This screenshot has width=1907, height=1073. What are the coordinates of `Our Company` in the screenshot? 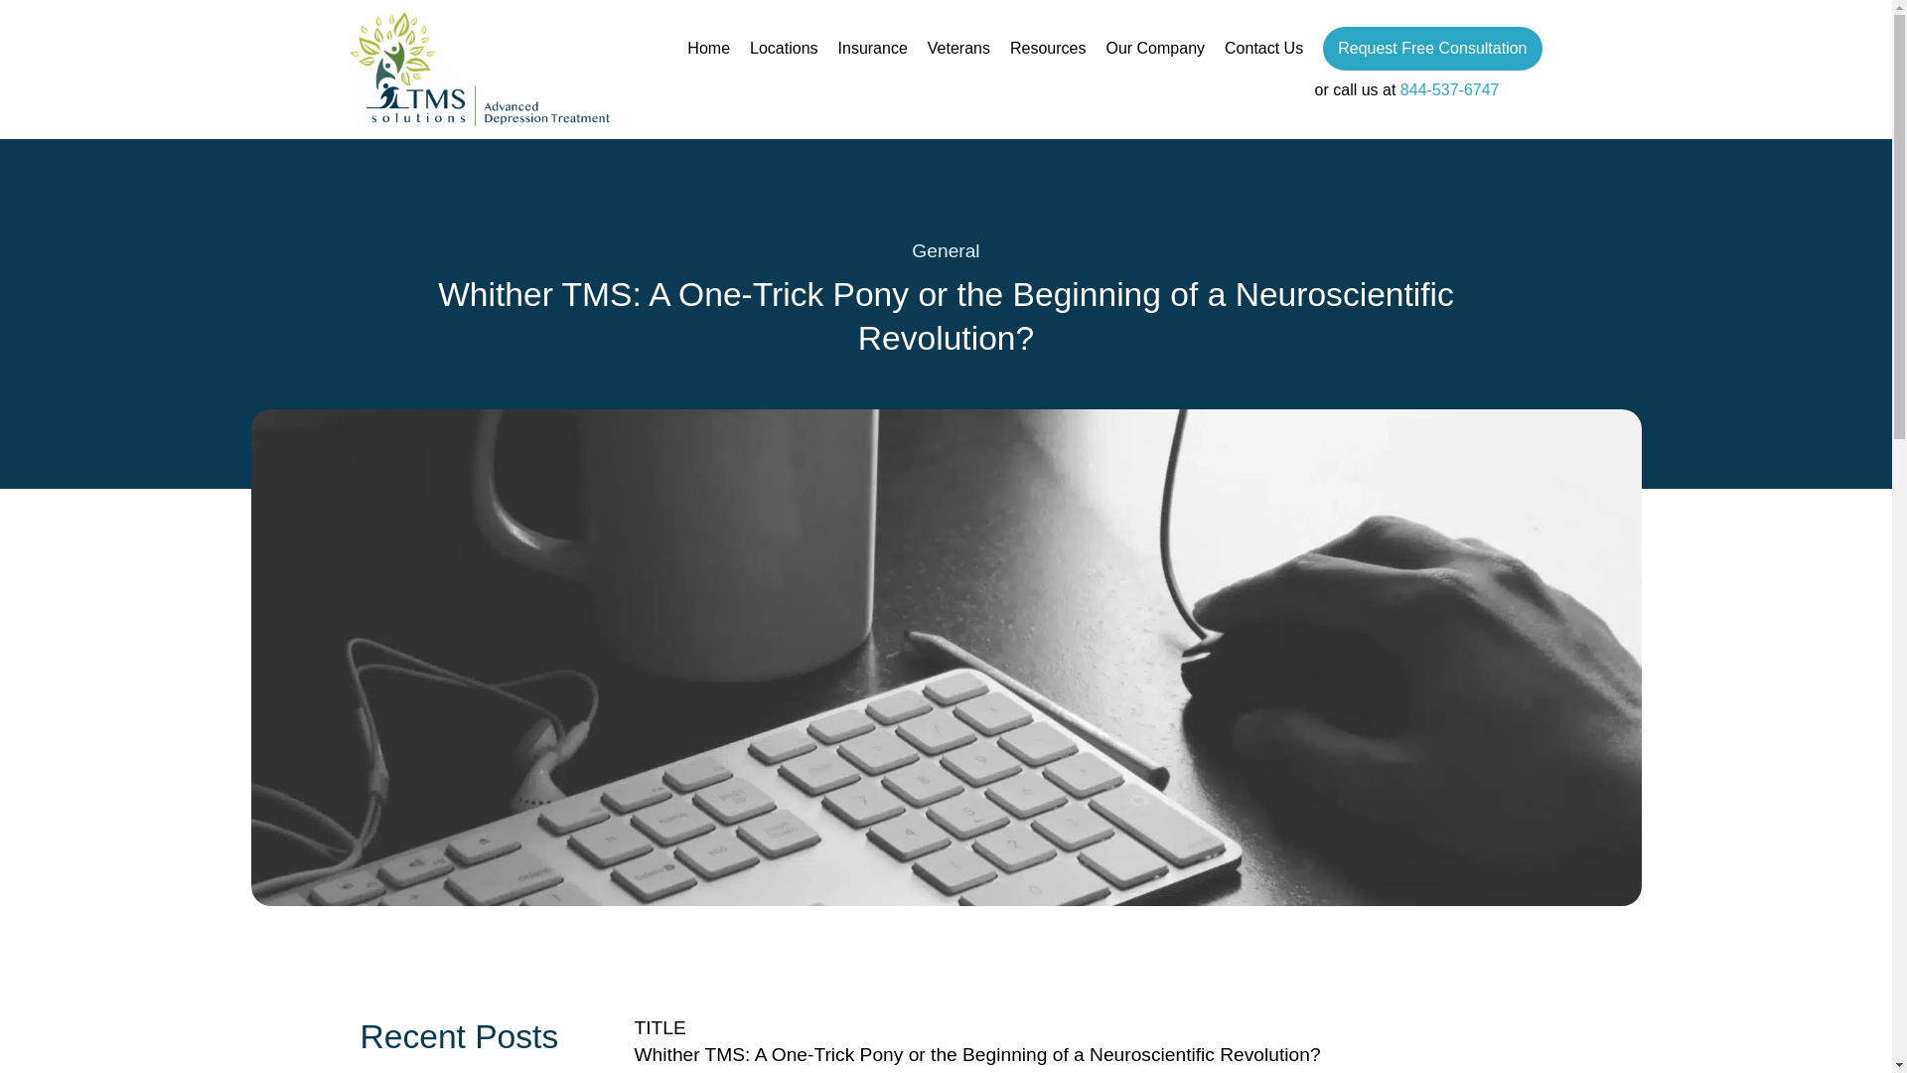 It's located at (1155, 48).